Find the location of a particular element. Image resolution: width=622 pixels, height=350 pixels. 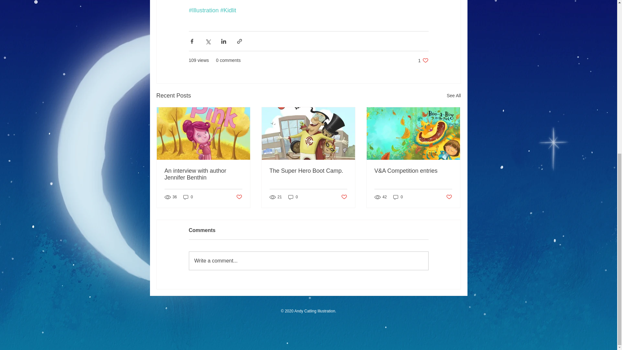

0 is located at coordinates (293, 197).